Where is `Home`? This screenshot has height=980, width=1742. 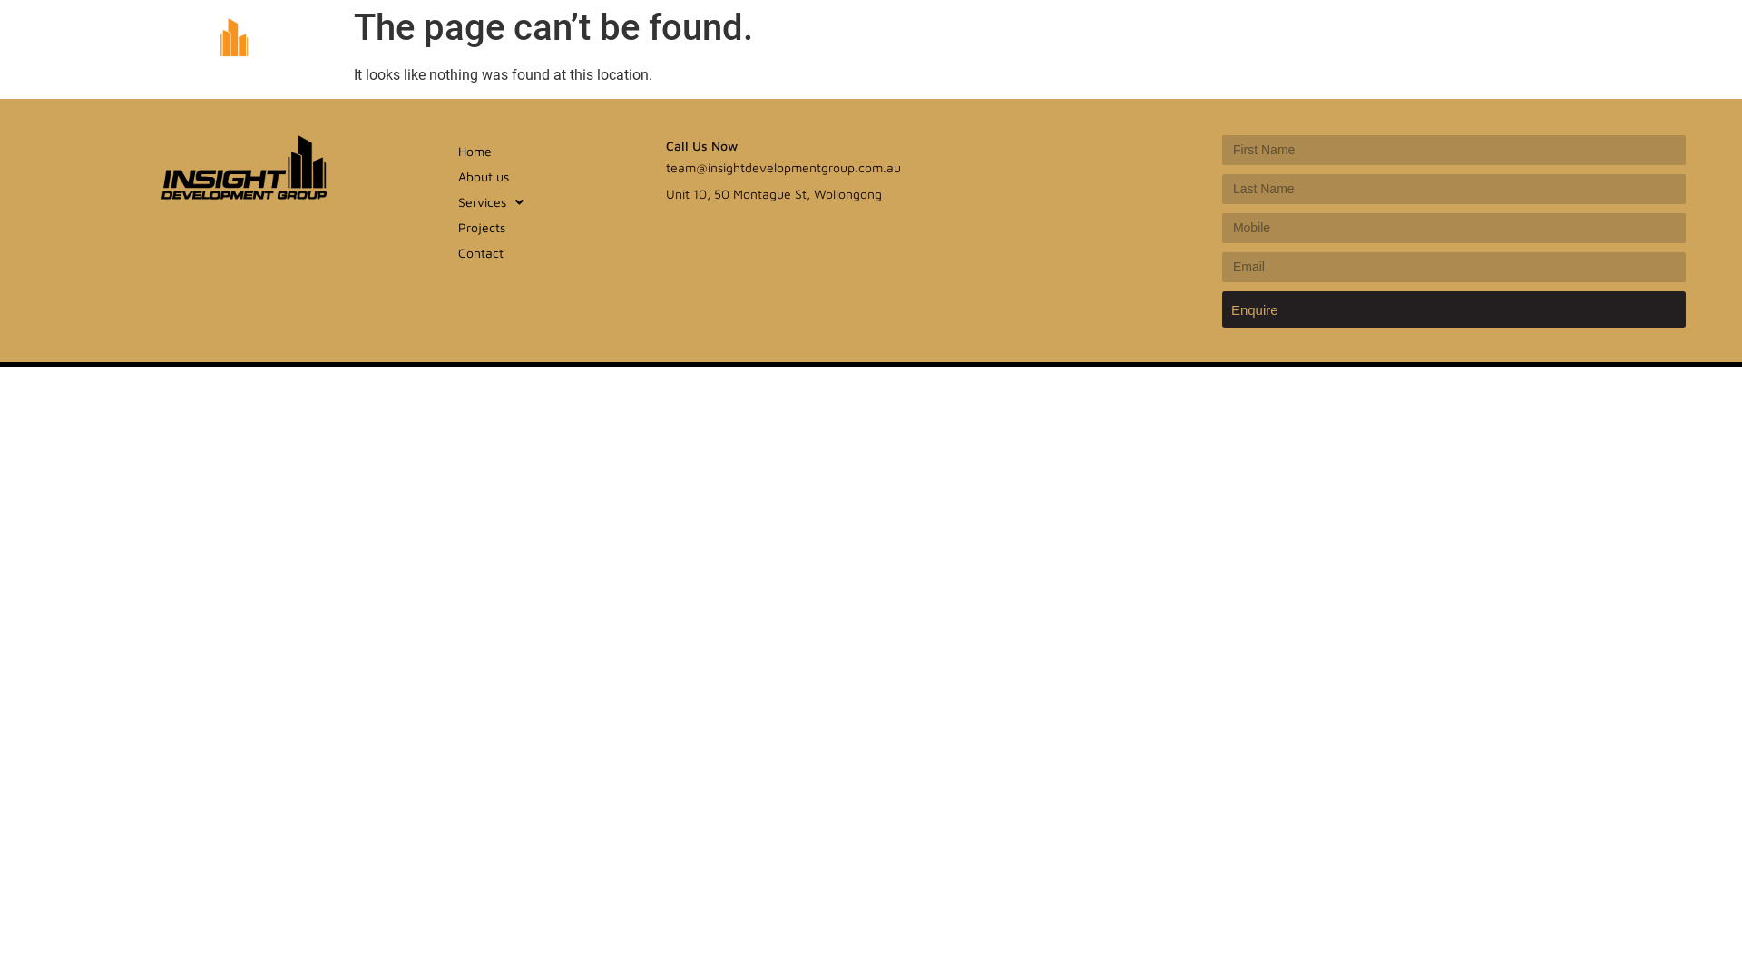 Home is located at coordinates (1022, 41).